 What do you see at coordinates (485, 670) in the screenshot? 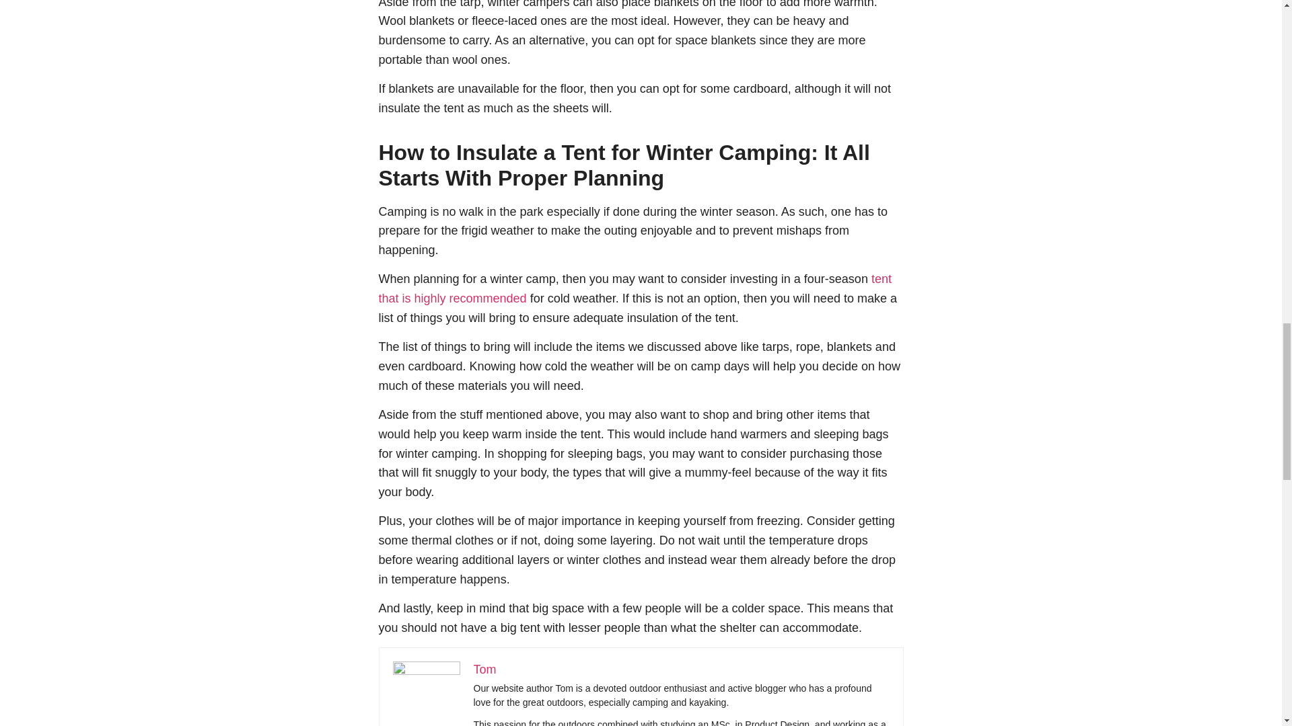
I see `Tom` at bounding box center [485, 670].